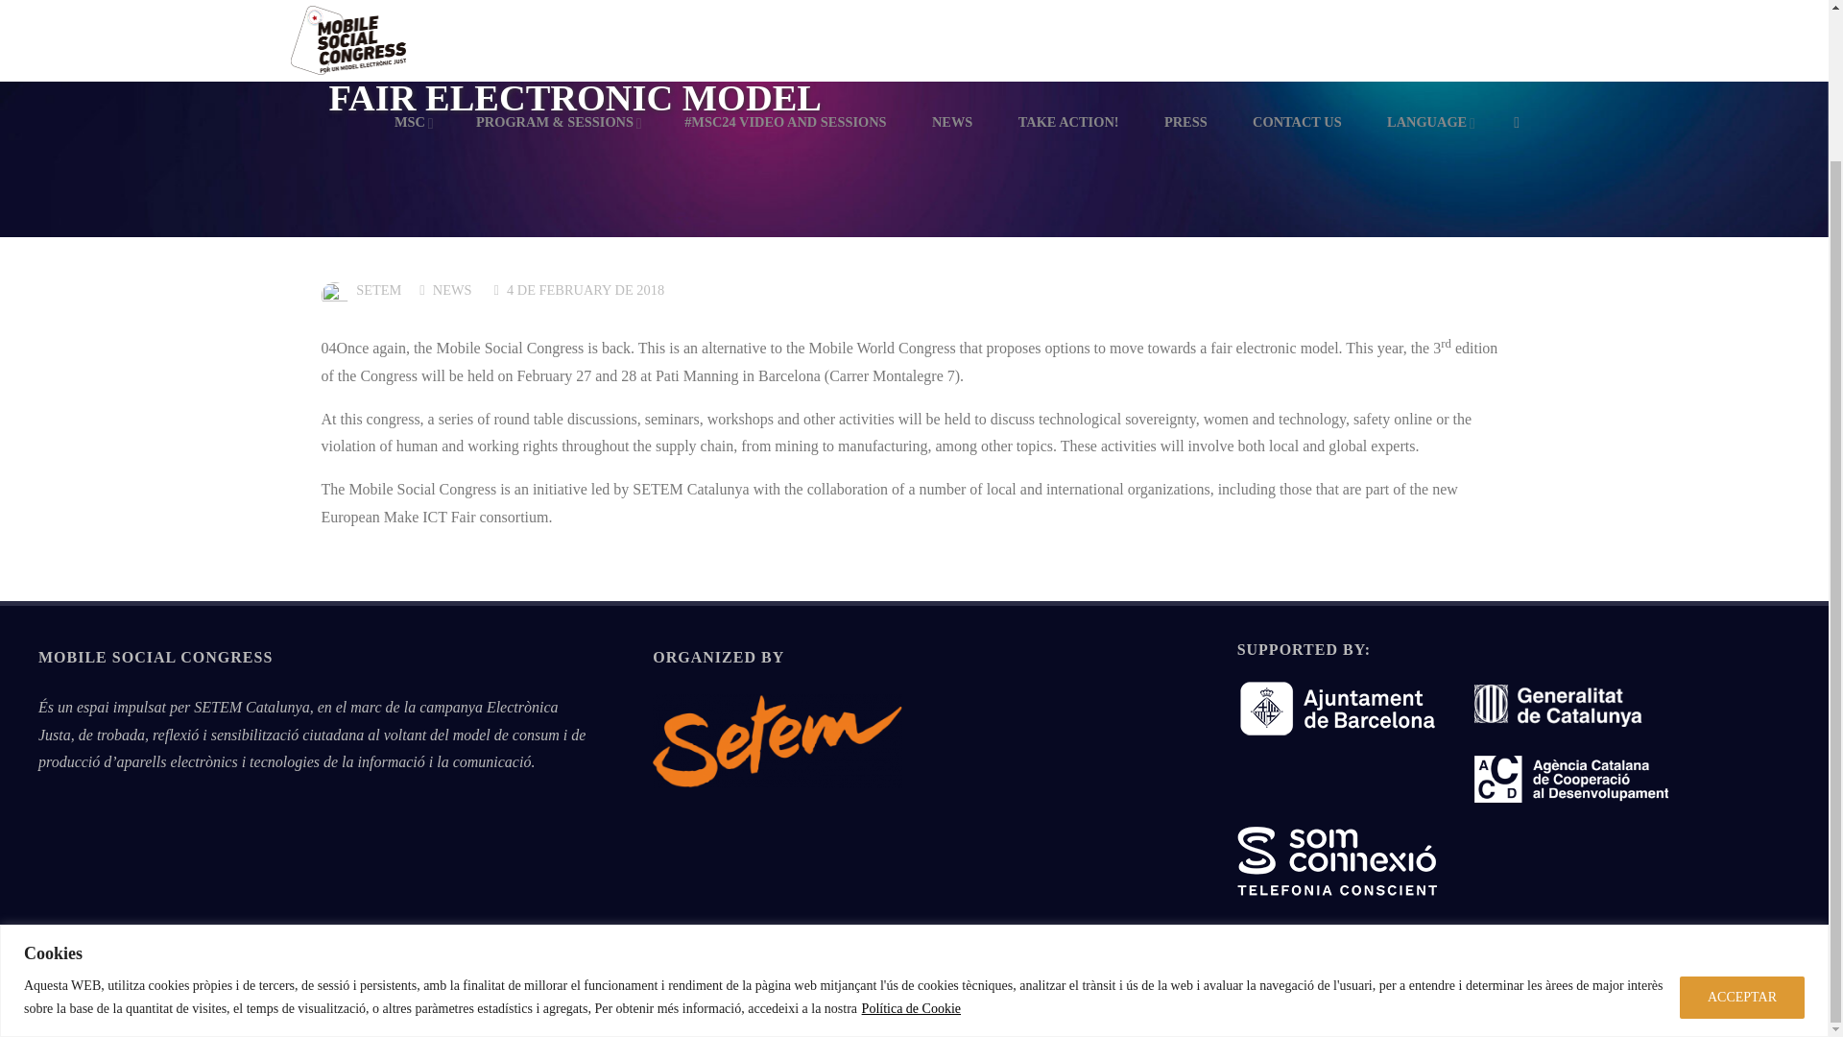 The height and width of the screenshot is (1037, 1843). Describe the element at coordinates (377, 290) in the screenshot. I see `View all posts by Setem` at that location.